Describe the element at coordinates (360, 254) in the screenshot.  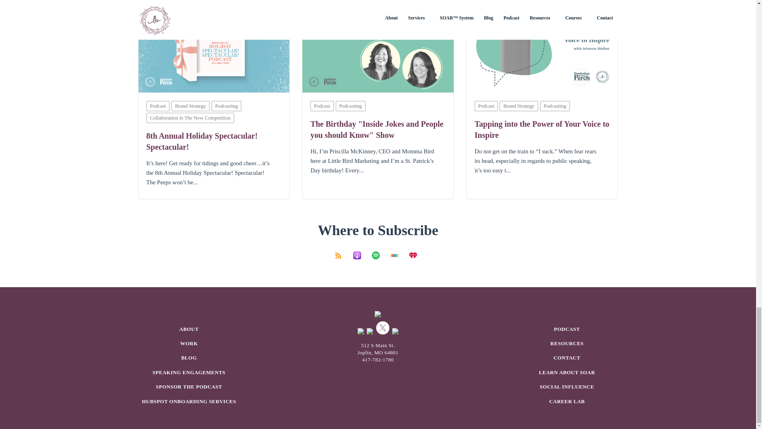
I see `Subscribe via Apple Podcasts` at that location.